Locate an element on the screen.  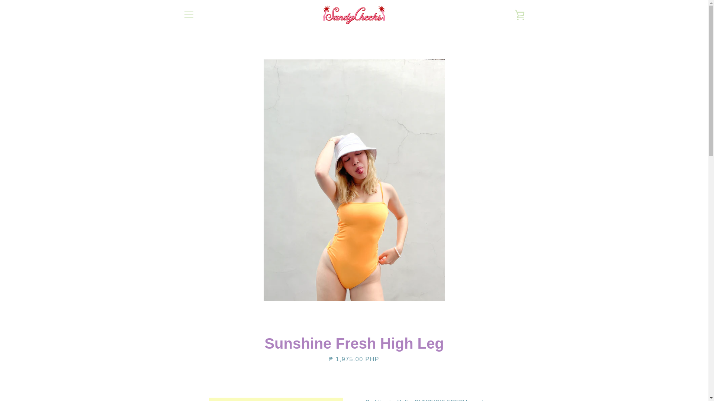
VIEW CART is located at coordinates (520, 15).